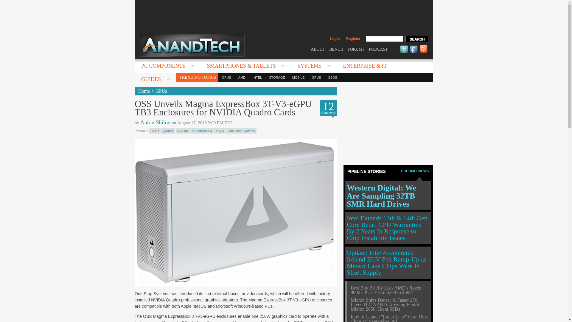 This screenshot has height=322, width=572. Describe the element at coordinates (336, 49) in the screenshot. I see `BENCH` at that location.